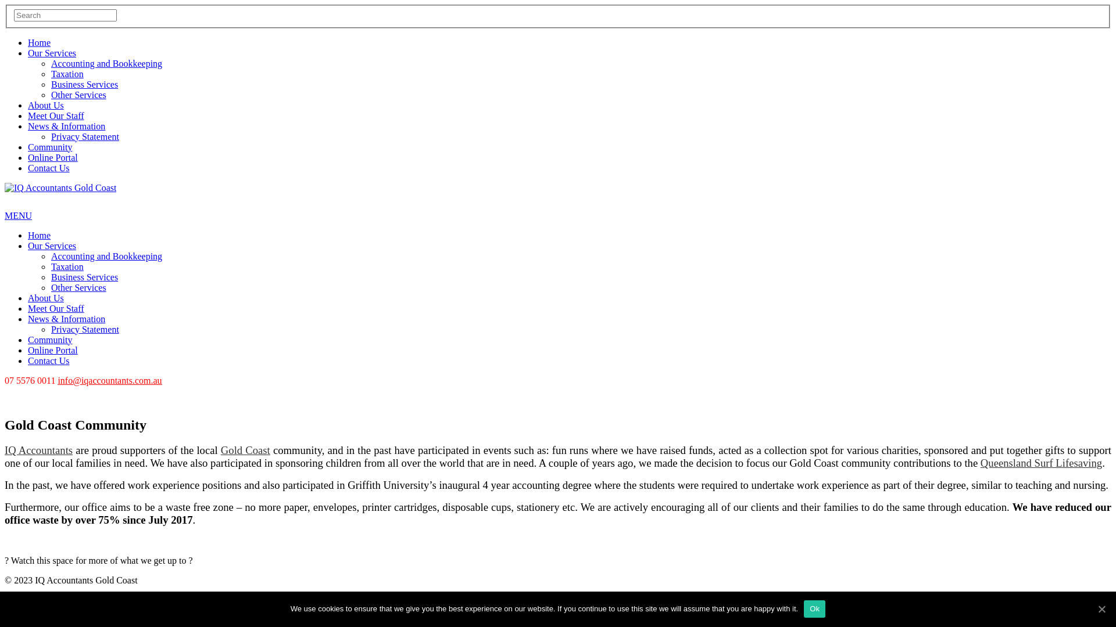  Describe the element at coordinates (50, 147) in the screenshot. I see `Community` at that location.